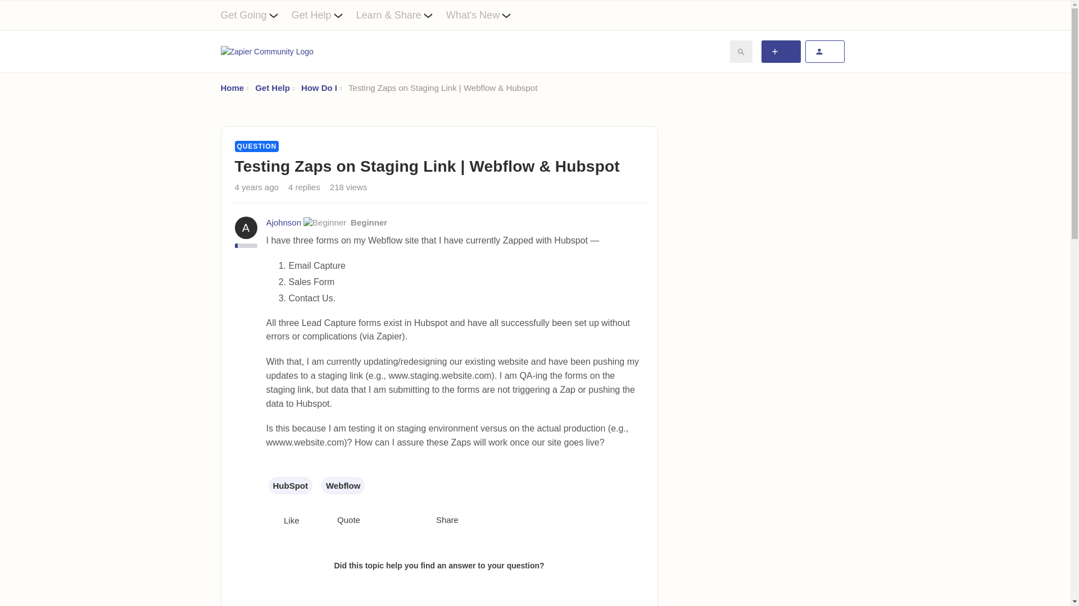 This screenshot has width=1079, height=606. I want to click on Get Help, so click(324, 15).